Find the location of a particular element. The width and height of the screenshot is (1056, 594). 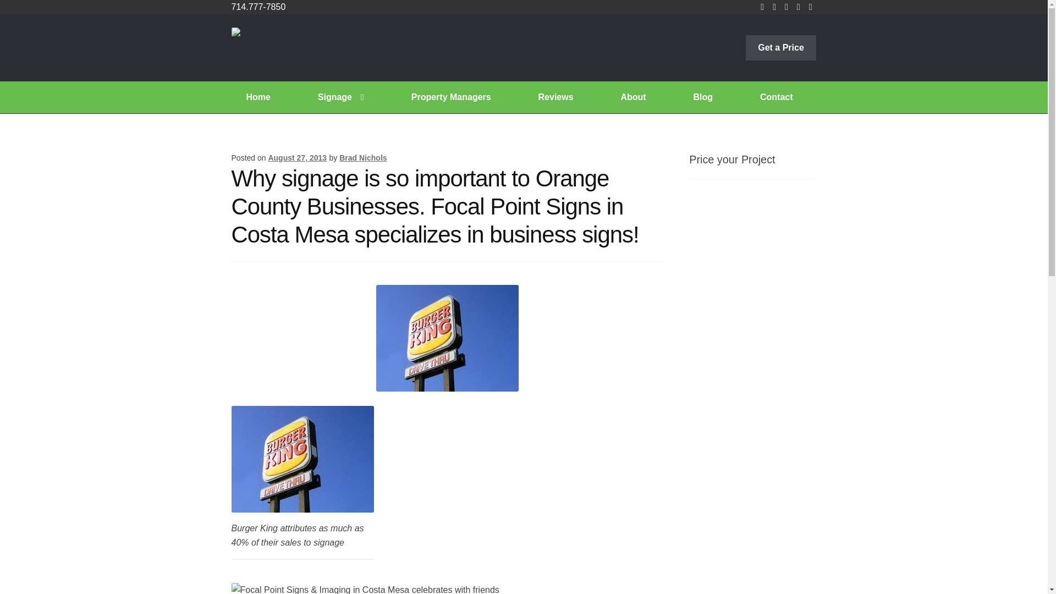

About is located at coordinates (634, 97).